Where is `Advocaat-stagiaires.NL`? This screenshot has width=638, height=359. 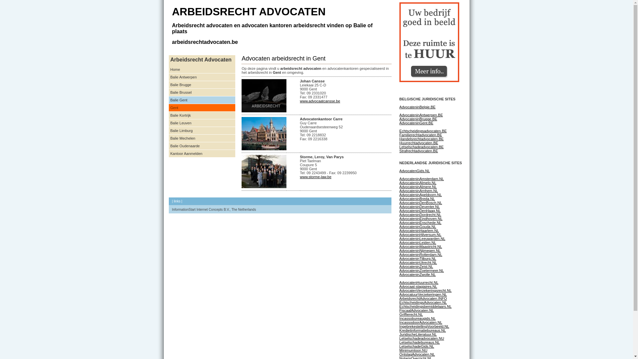 Advocaat-stagiaires.NL is located at coordinates (418, 287).